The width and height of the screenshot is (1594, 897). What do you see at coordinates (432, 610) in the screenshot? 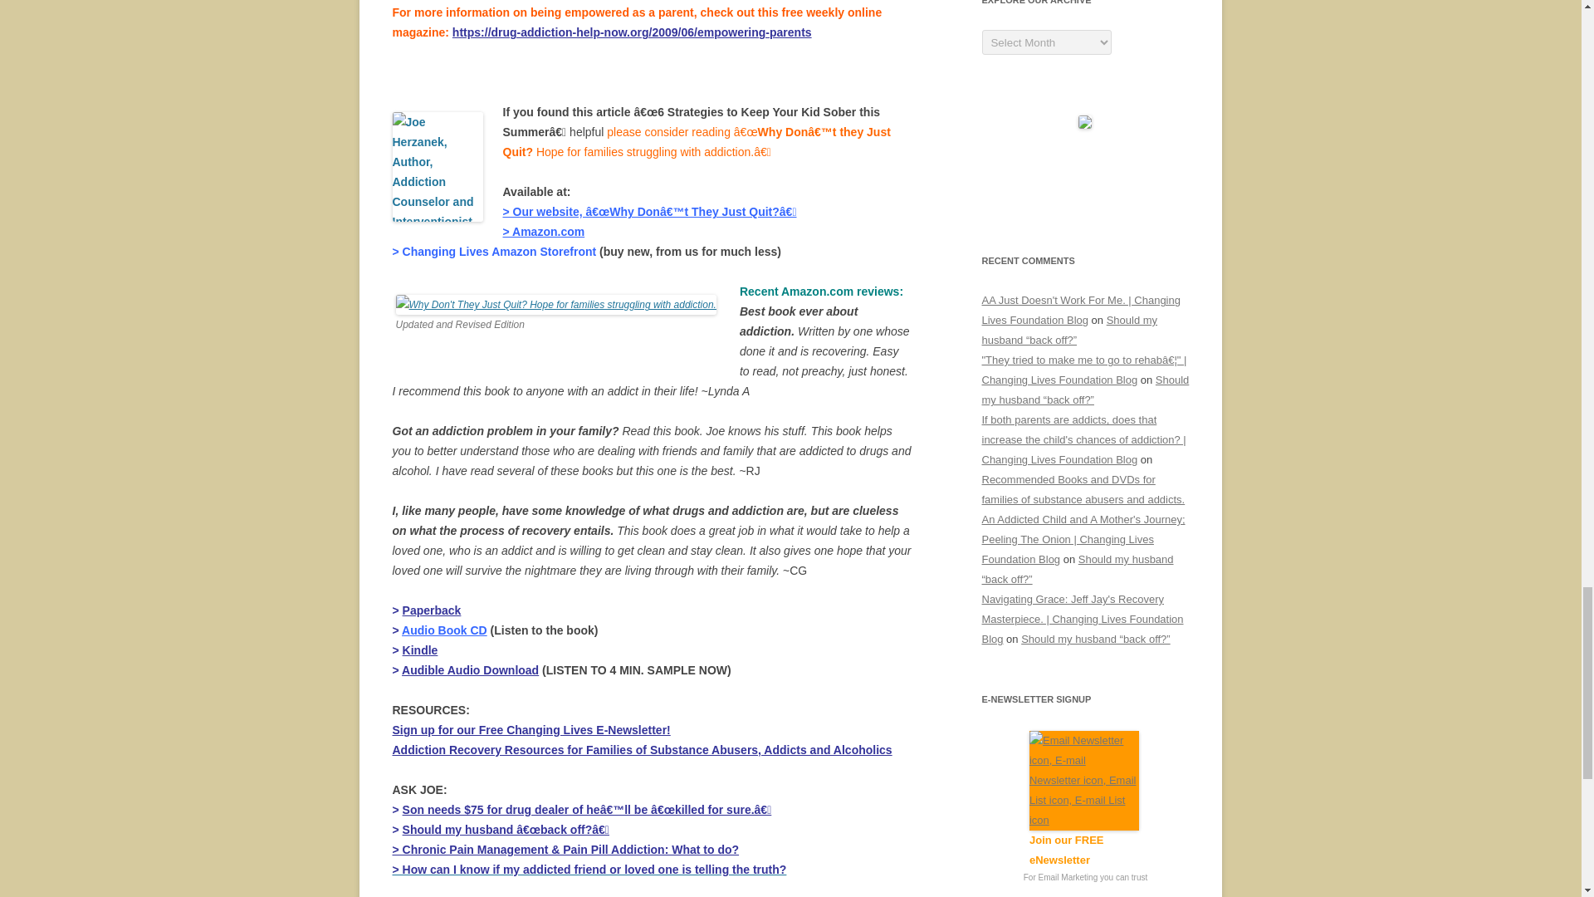
I see `Paperback` at bounding box center [432, 610].